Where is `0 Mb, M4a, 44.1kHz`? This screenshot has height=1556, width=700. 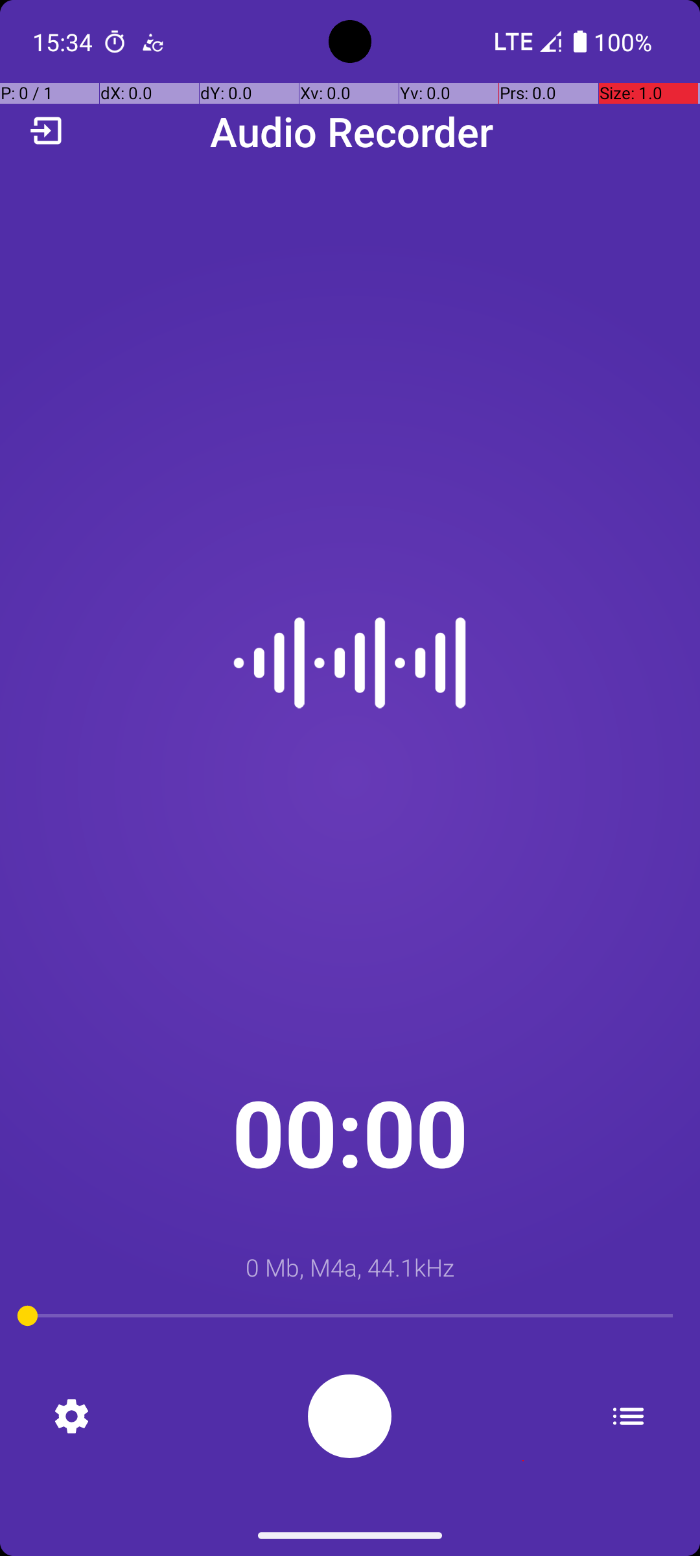
0 Mb, M4a, 44.1kHz is located at coordinates (350, 1267).